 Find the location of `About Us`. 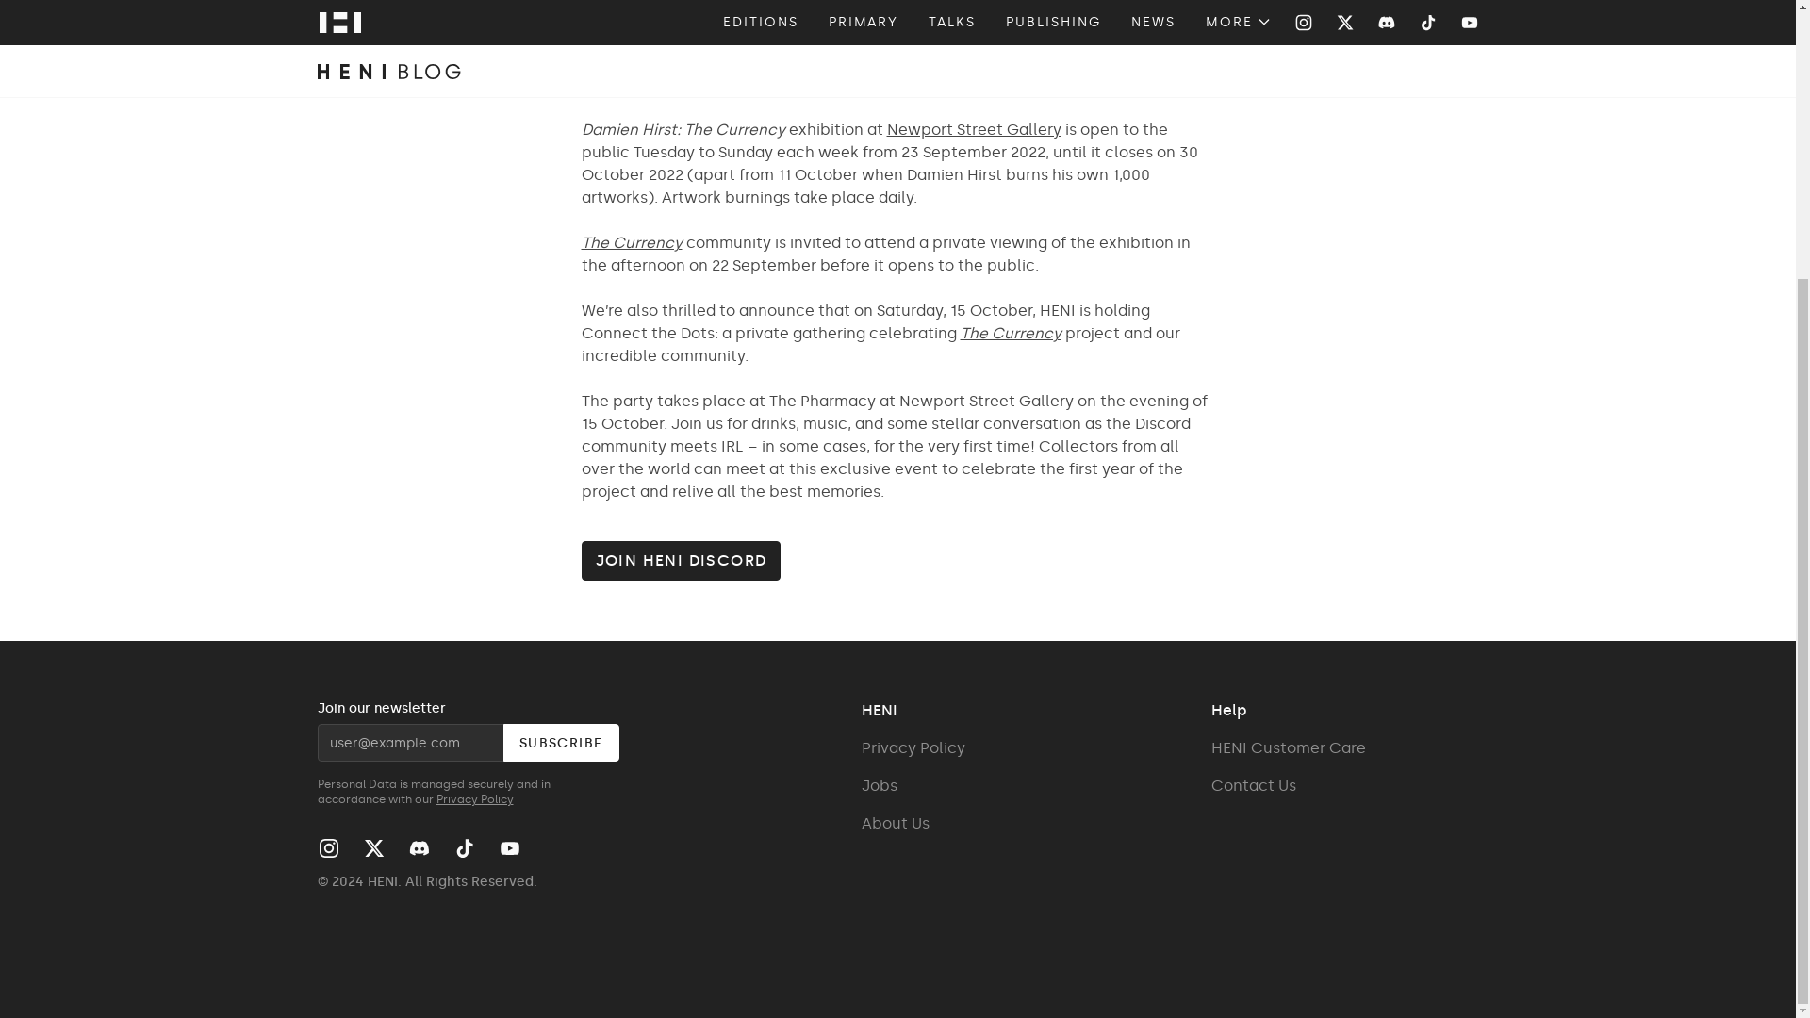

About Us is located at coordinates (913, 824).